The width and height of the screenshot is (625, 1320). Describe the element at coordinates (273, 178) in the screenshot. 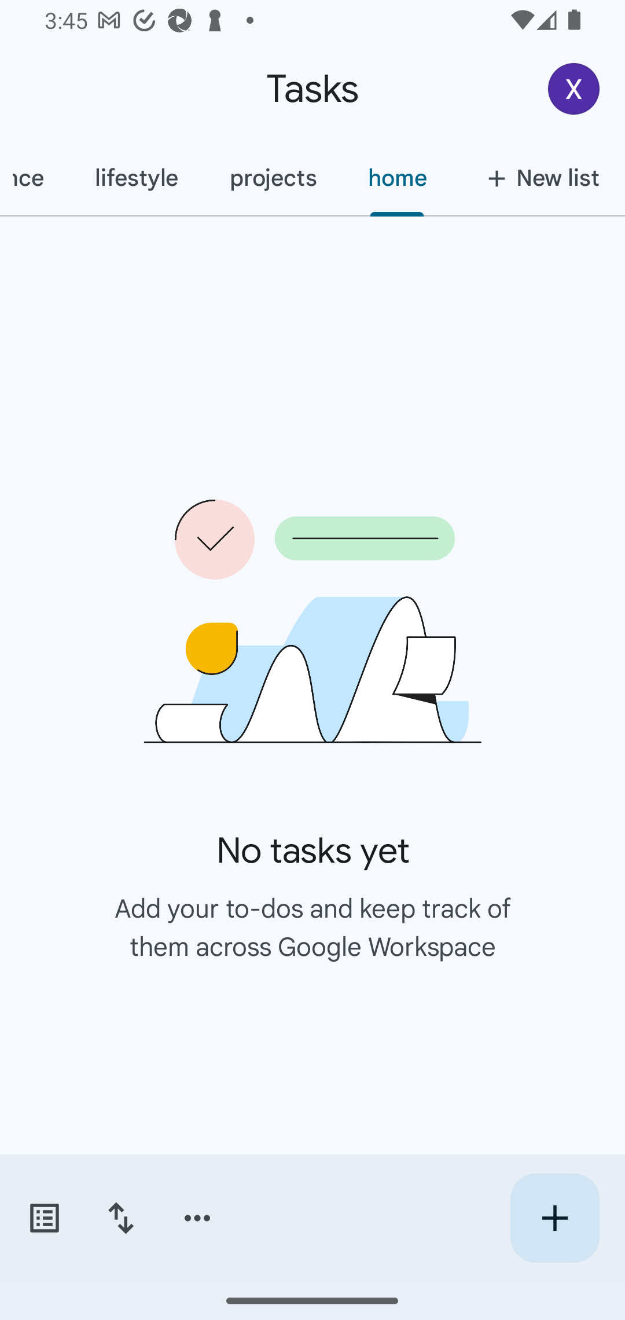

I see `projects` at that location.